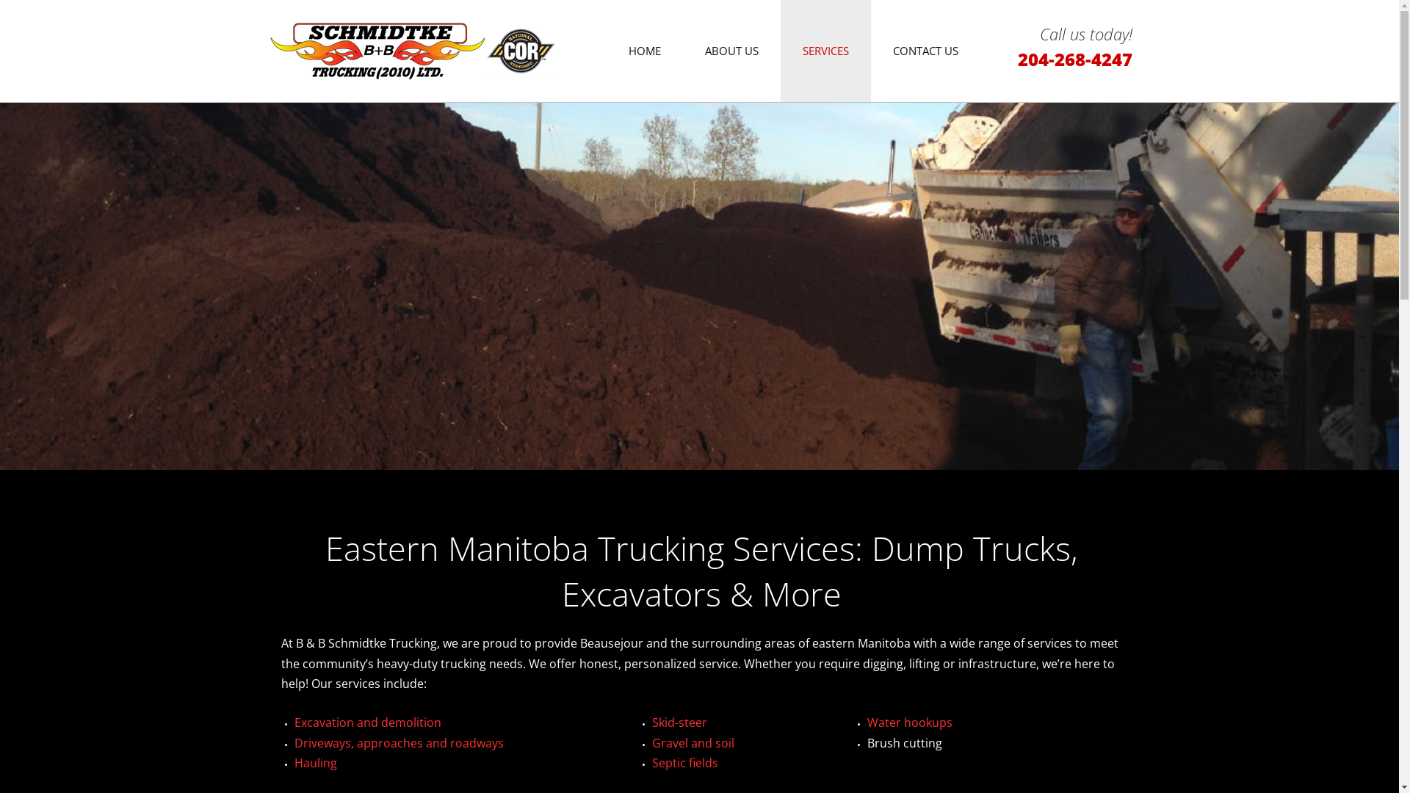 This screenshot has height=793, width=1410. Describe the element at coordinates (693, 743) in the screenshot. I see `Gravel and soil` at that location.